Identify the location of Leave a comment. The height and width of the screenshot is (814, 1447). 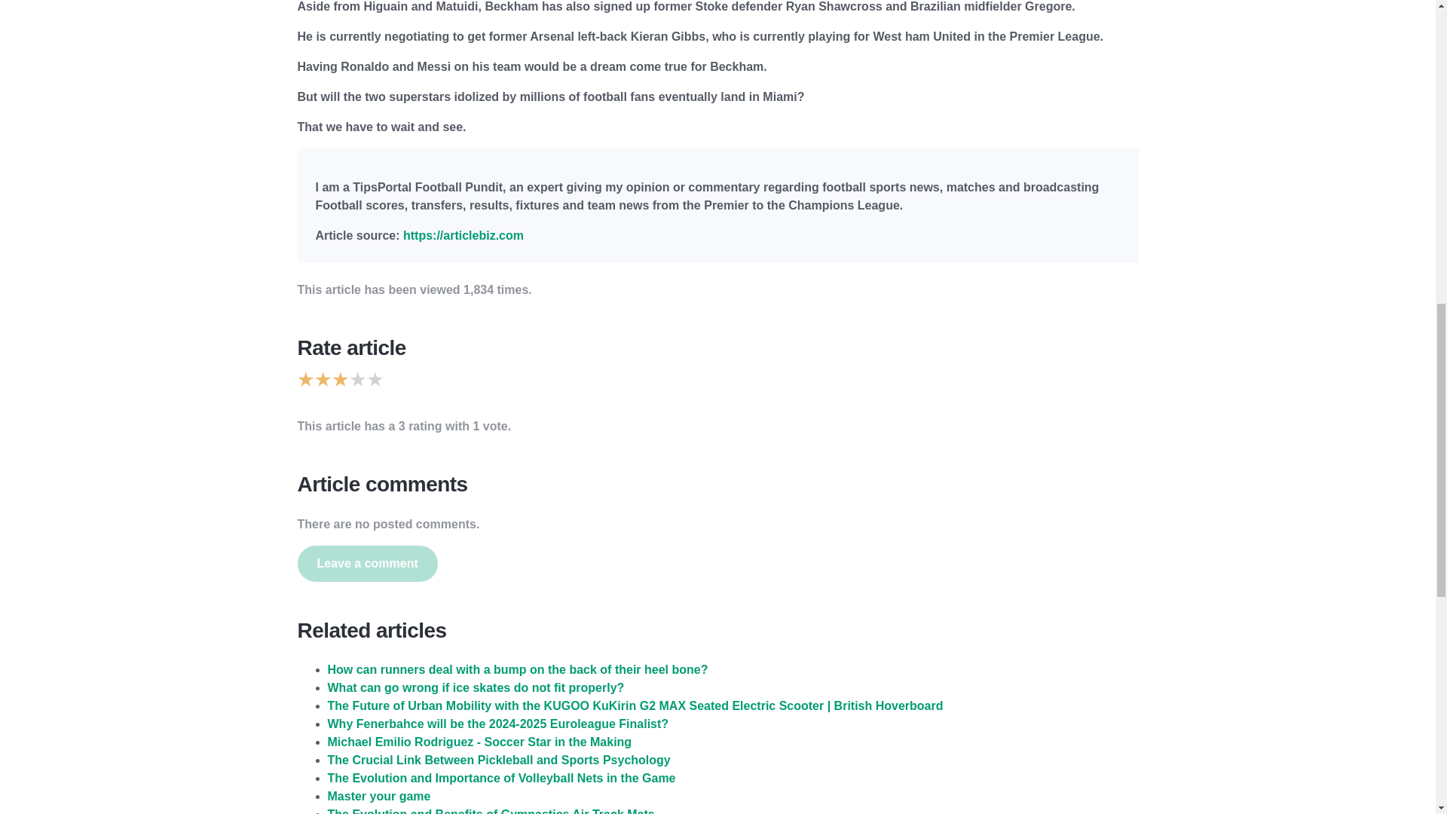
(366, 564).